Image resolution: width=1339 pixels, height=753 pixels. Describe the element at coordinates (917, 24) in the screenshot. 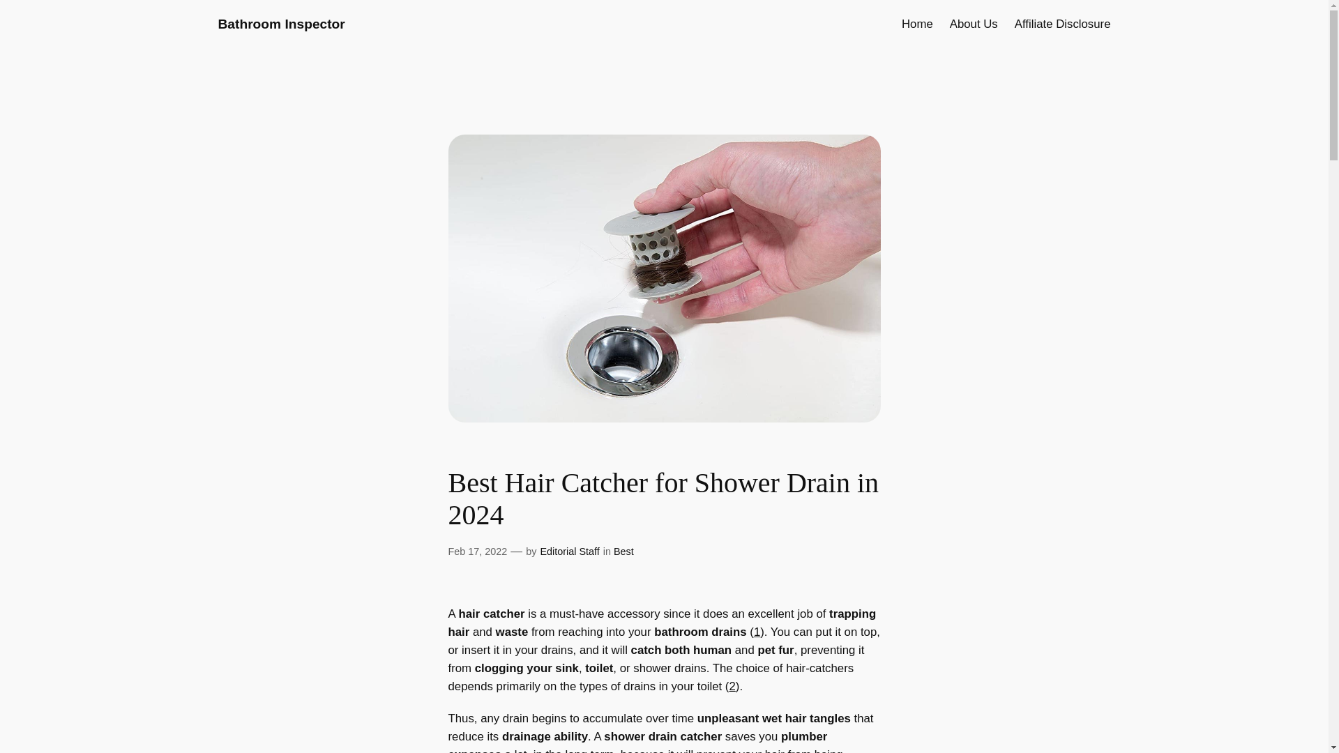

I see `Home` at that location.